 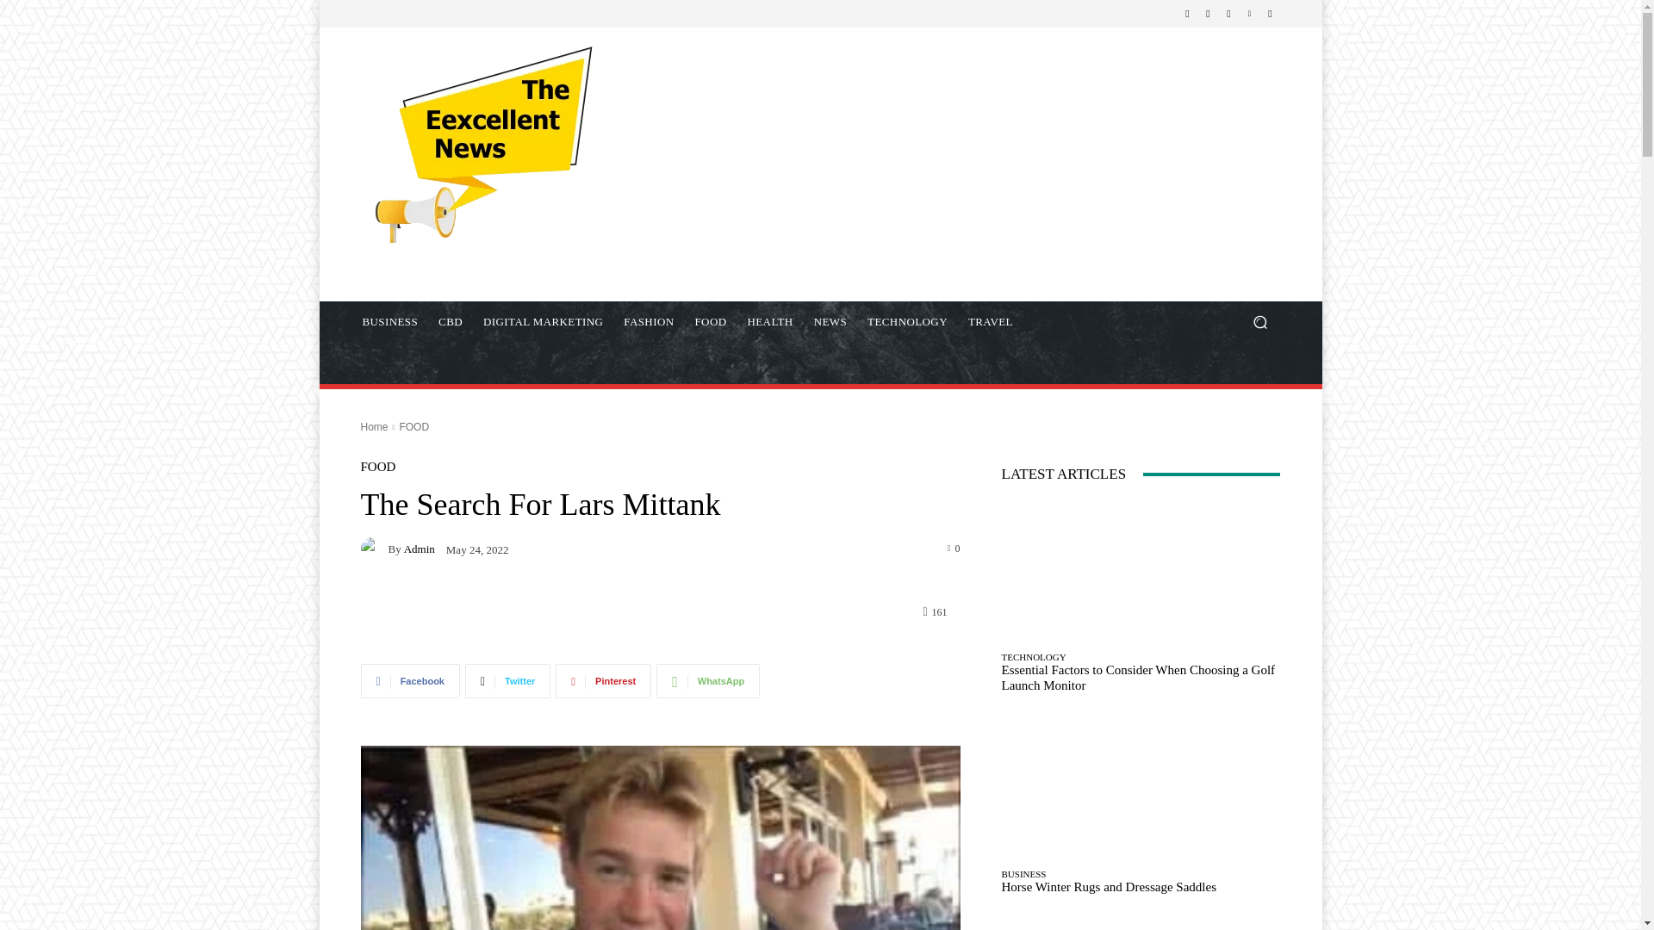 What do you see at coordinates (410, 681) in the screenshot?
I see `Facebook` at bounding box center [410, 681].